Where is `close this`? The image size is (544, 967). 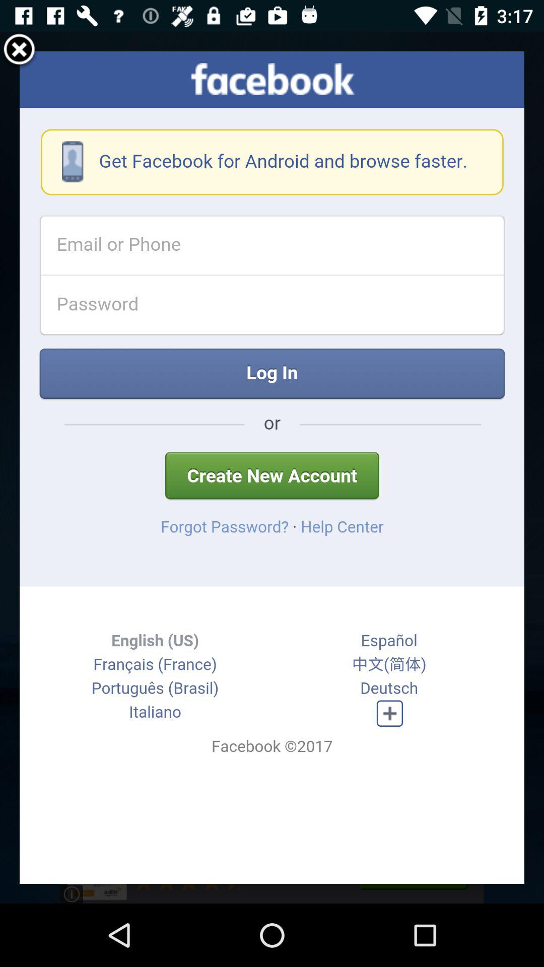 close this is located at coordinates (19, 51).